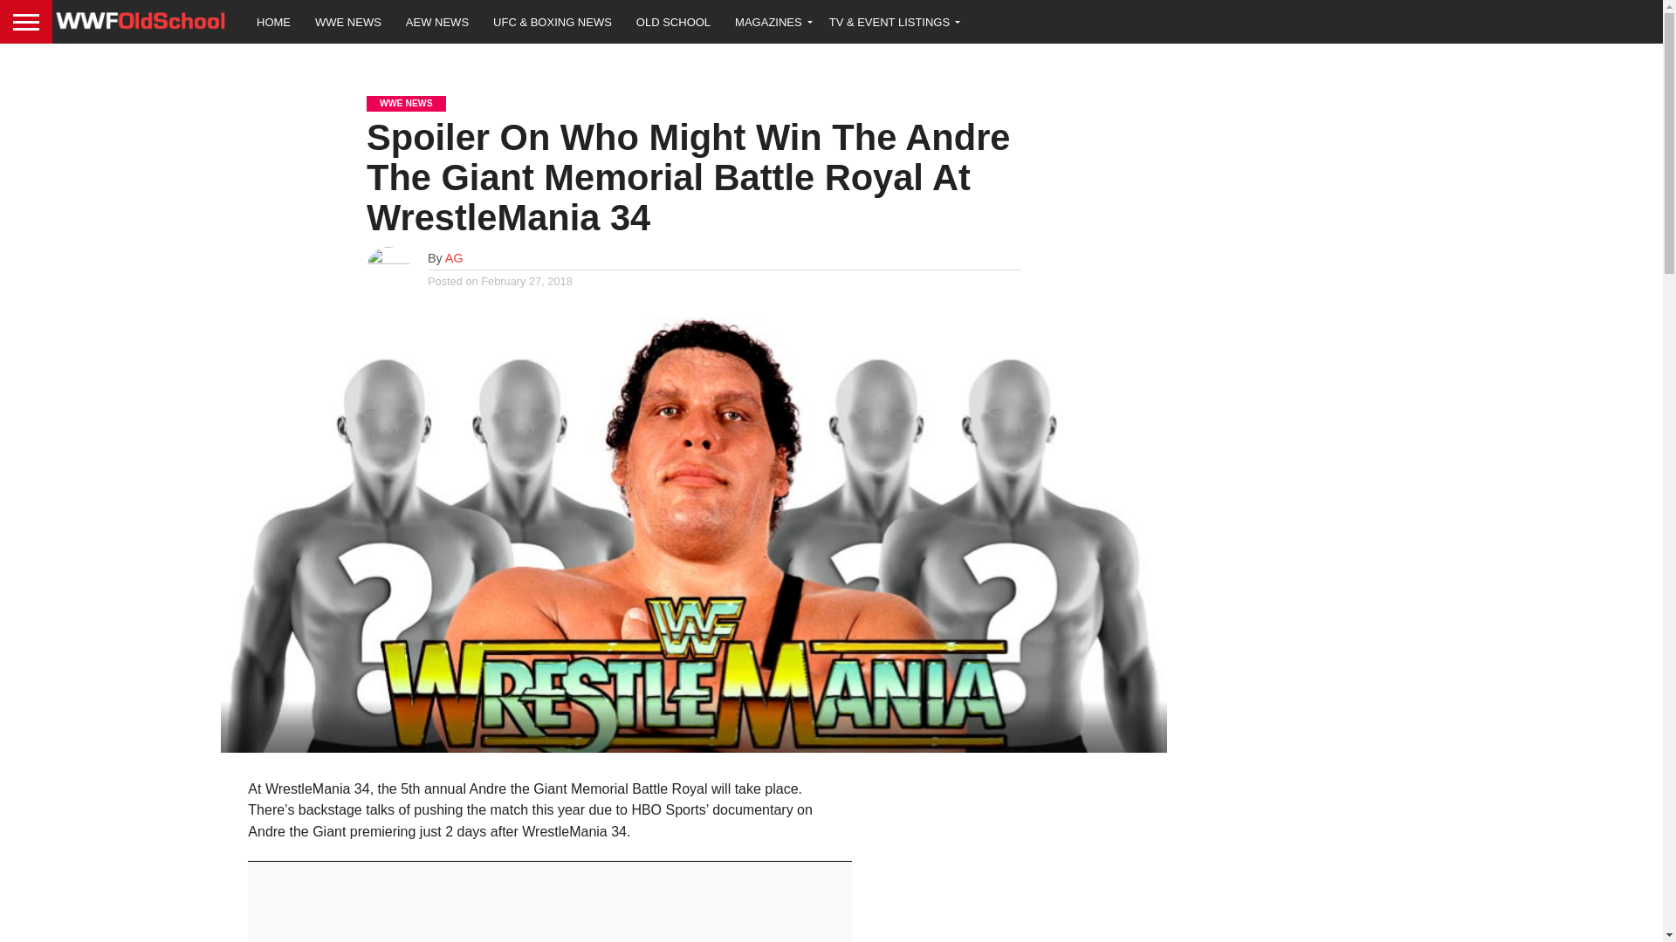 This screenshot has height=942, width=1676. I want to click on HOME, so click(274, 21).